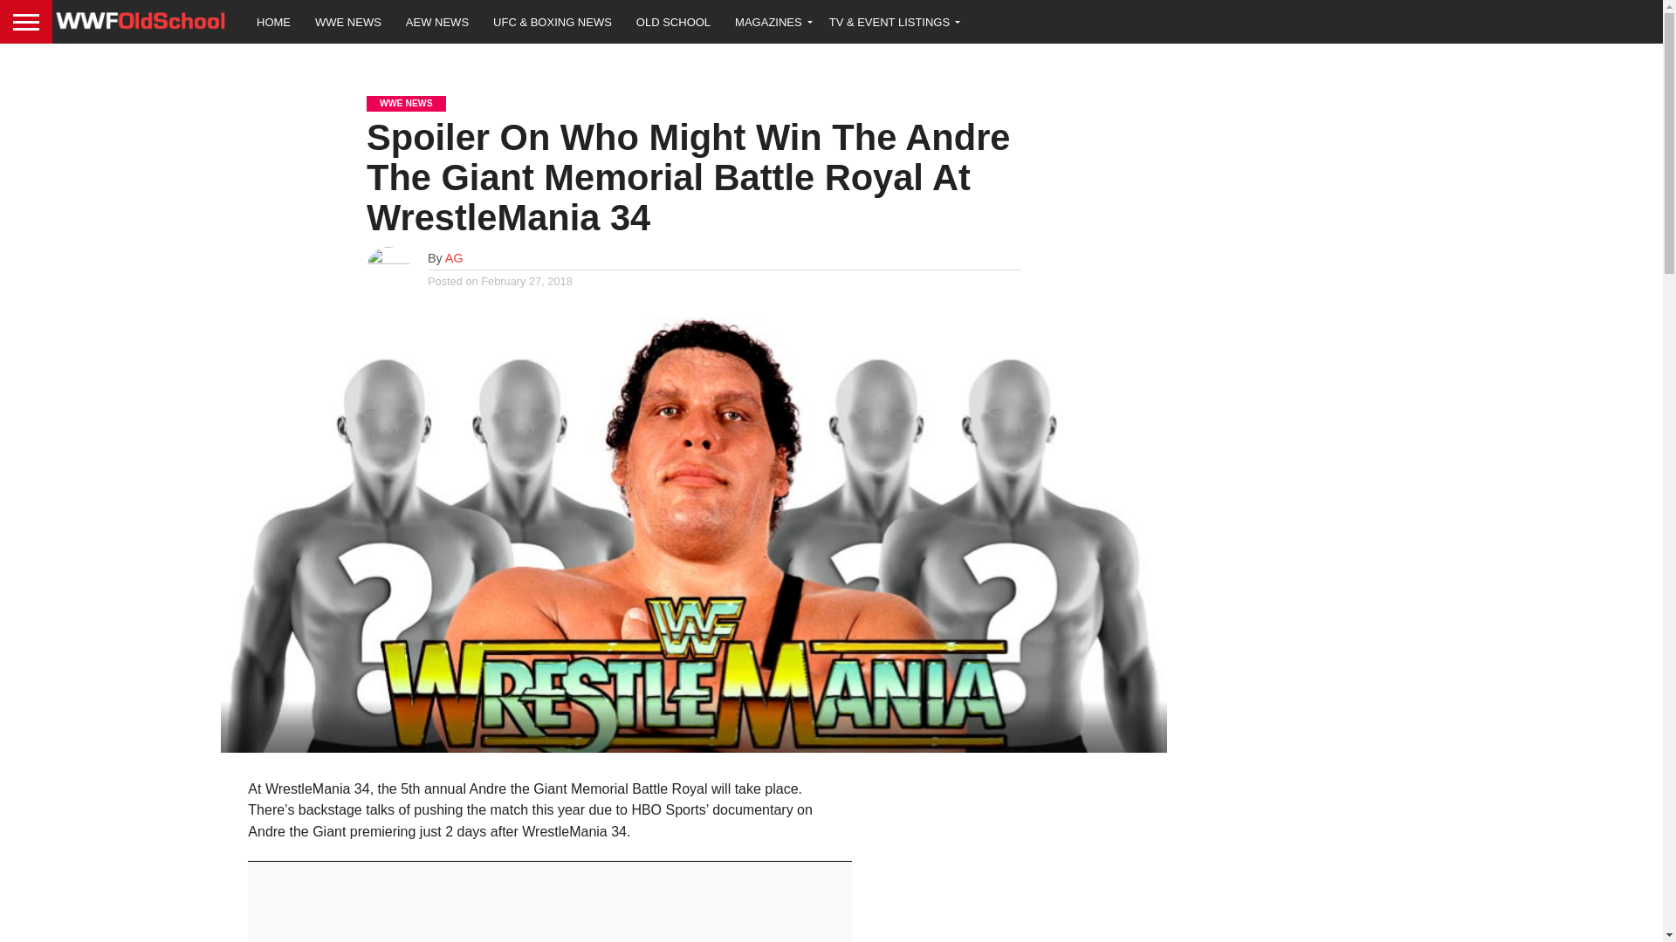 This screenshot has height=942, width=1676. I want to click on HOME, so click(274, 21).